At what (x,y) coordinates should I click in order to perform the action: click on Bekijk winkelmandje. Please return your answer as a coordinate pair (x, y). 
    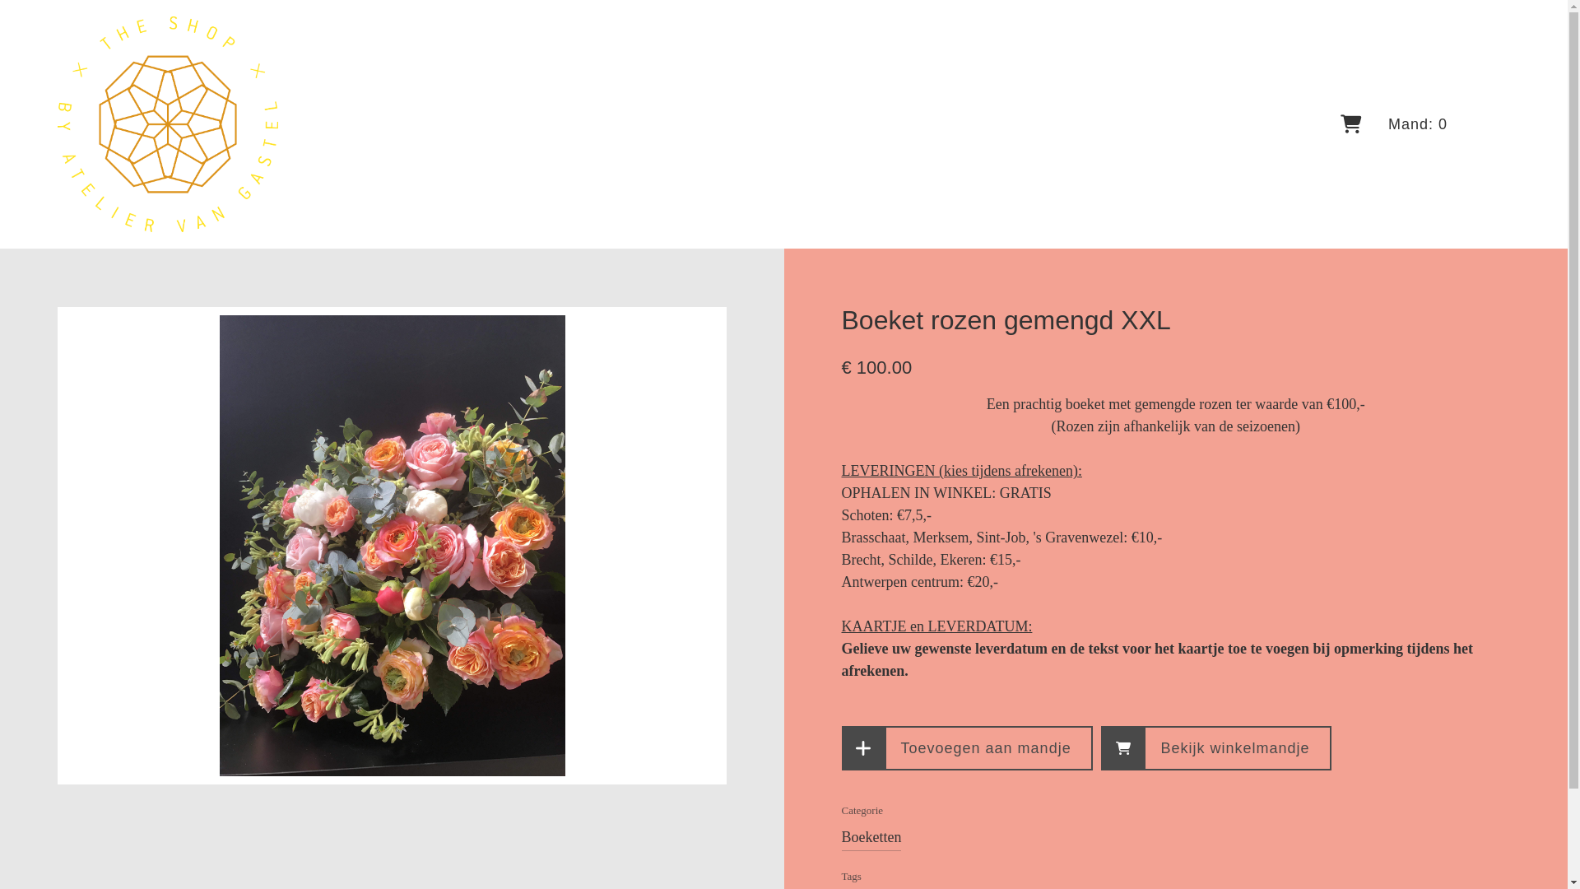
    Looking at the image, I should click on (1216, 748).